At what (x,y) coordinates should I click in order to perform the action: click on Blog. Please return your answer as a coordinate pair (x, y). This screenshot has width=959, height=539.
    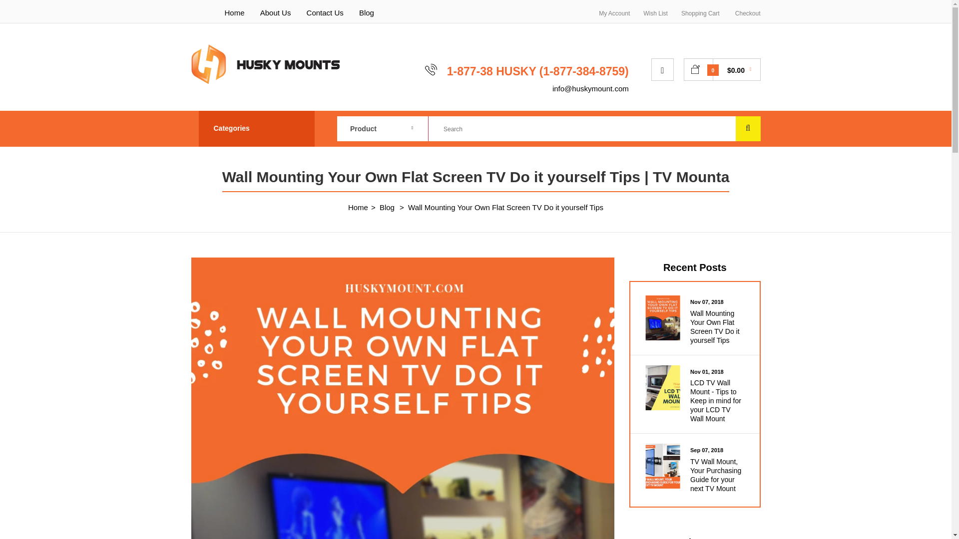
    Looking at the image, I should click on (387, 208).